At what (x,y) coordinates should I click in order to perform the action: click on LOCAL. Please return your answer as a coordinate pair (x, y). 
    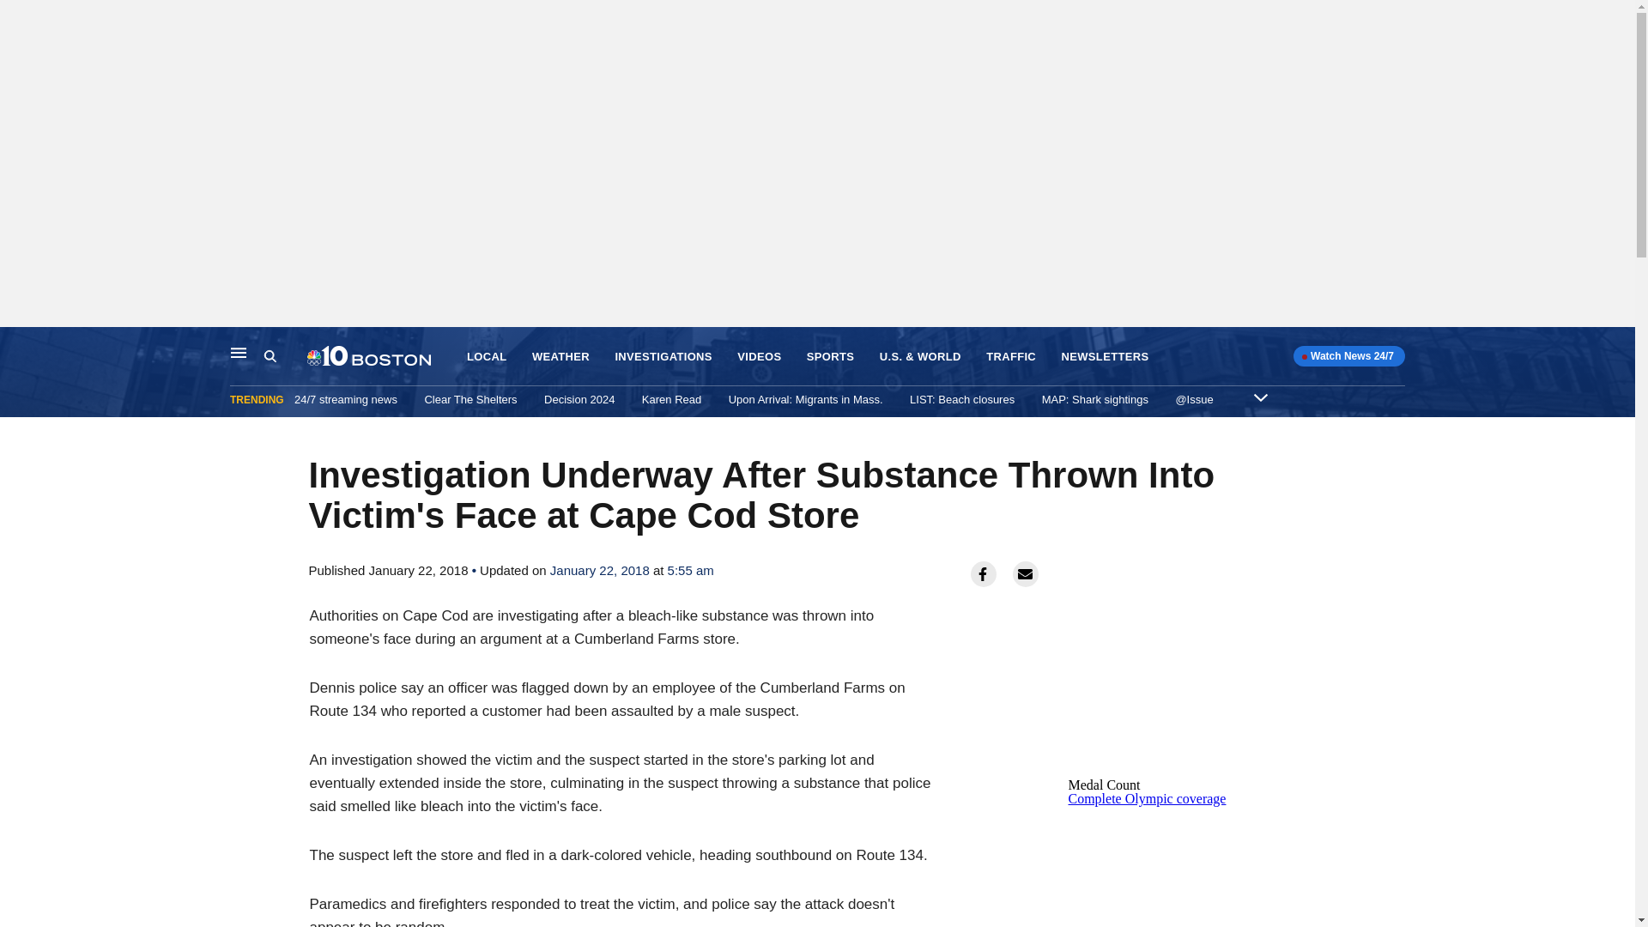
    Looking at the image, I should click on (486, 357).